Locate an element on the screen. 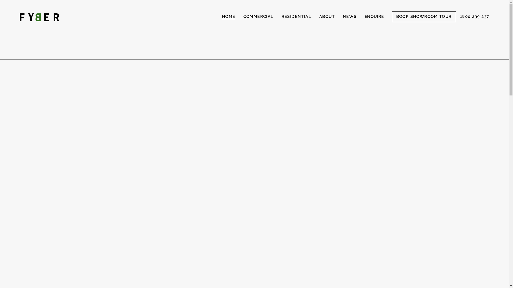  BOOK SHOWROOM TOUR is located at coordinates (424, 17).